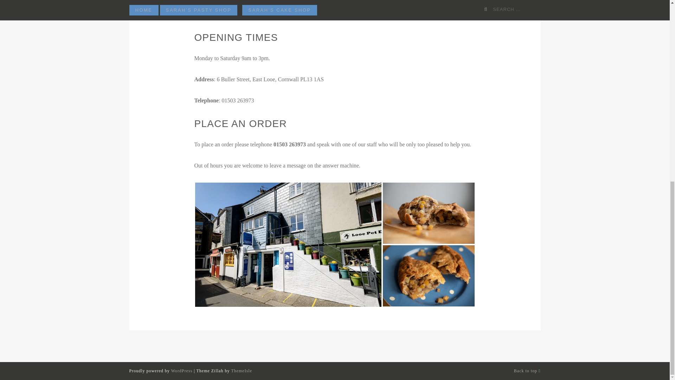 The height and width of the screenshot is (380, 675). Describe the element at coordinates (527, 370) in the screenshot. I see `Back to top` at that location.